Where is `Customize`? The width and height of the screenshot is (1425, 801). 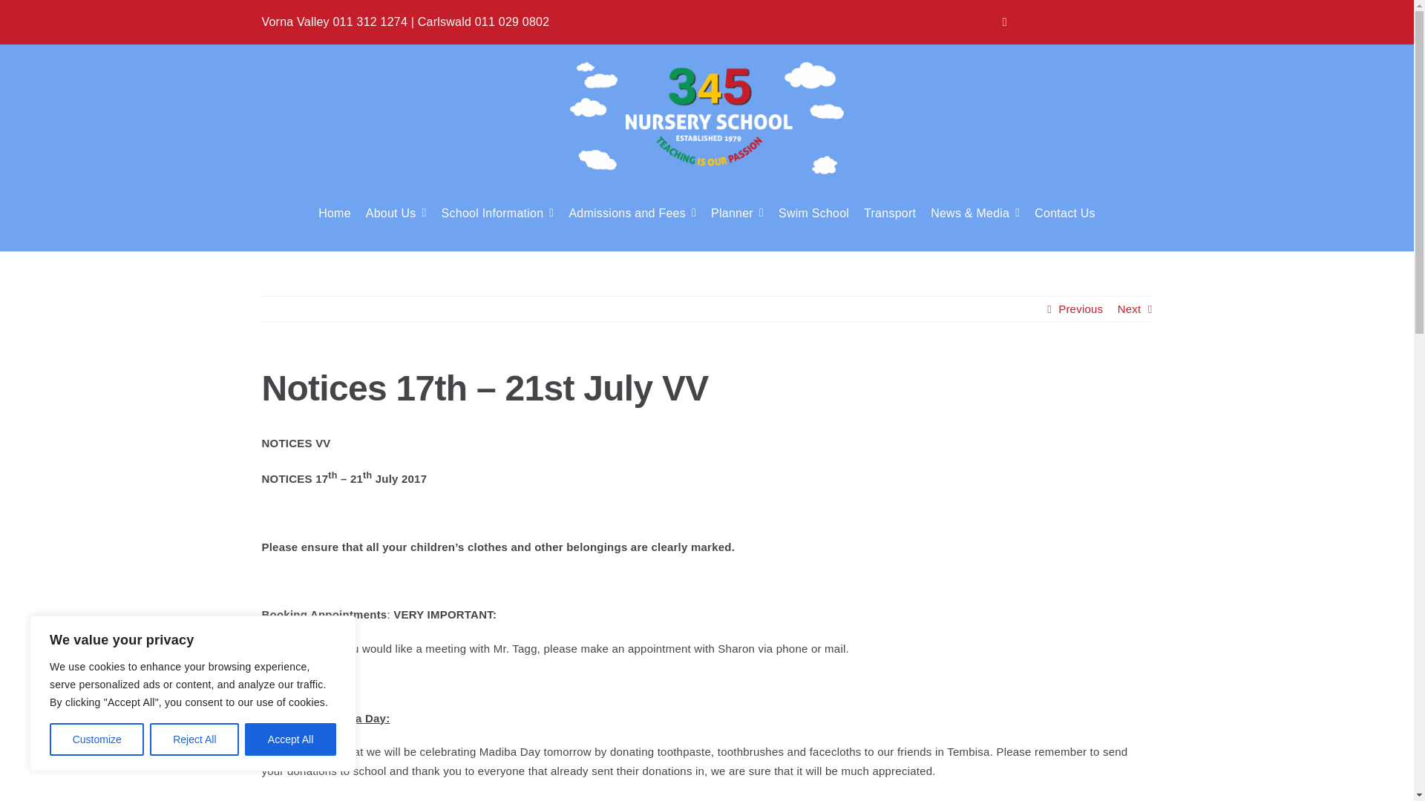 Customize is located at coordinates (96, 739).